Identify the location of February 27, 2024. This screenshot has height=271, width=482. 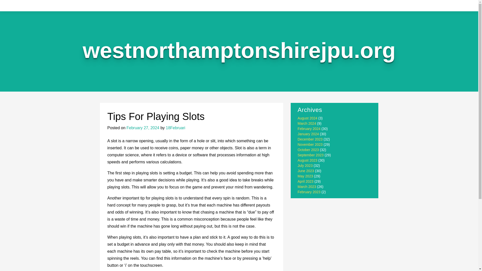
(143, 128).